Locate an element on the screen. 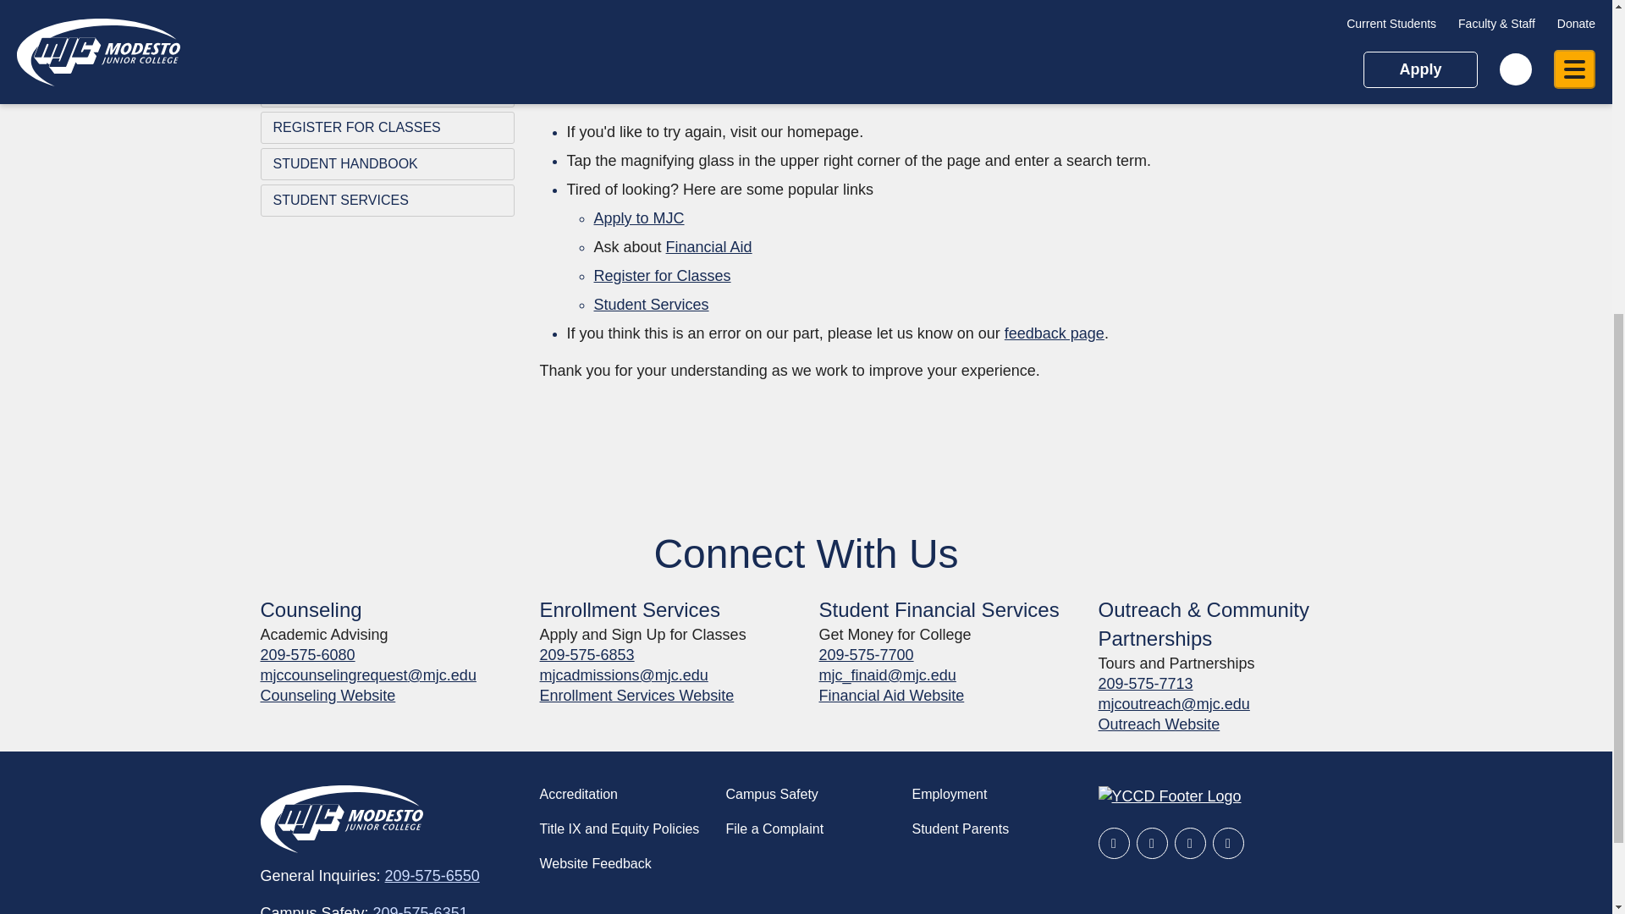  Facebook is located at coordinates (1114, 843).